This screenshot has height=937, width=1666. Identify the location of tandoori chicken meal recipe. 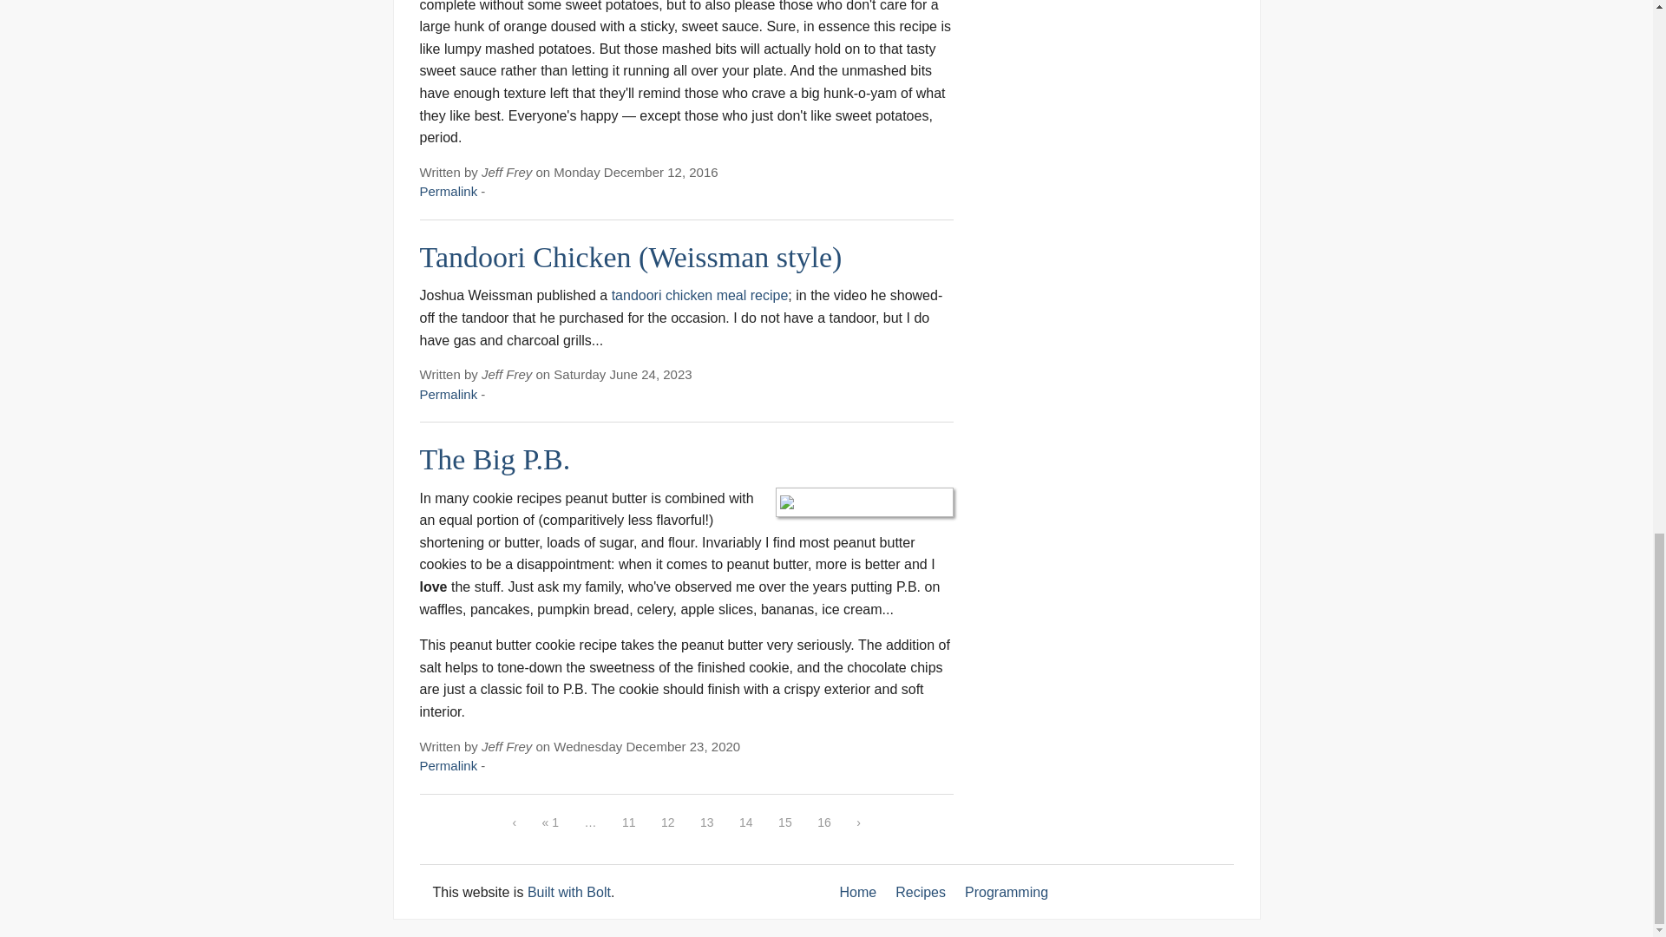
(699, 295).